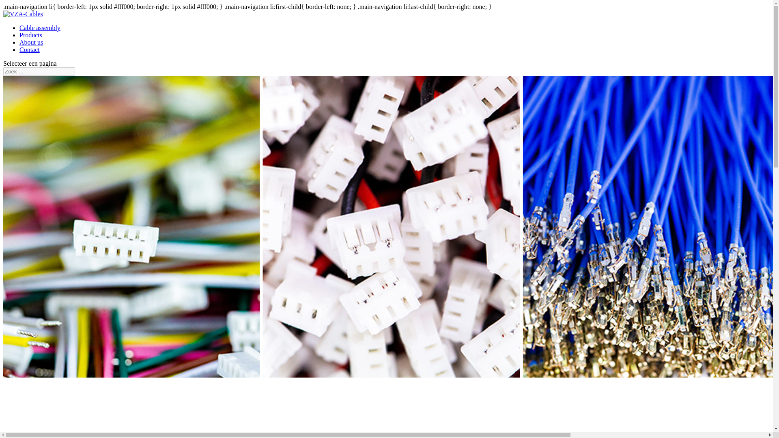  I want to click on Products, so click(31, 35).